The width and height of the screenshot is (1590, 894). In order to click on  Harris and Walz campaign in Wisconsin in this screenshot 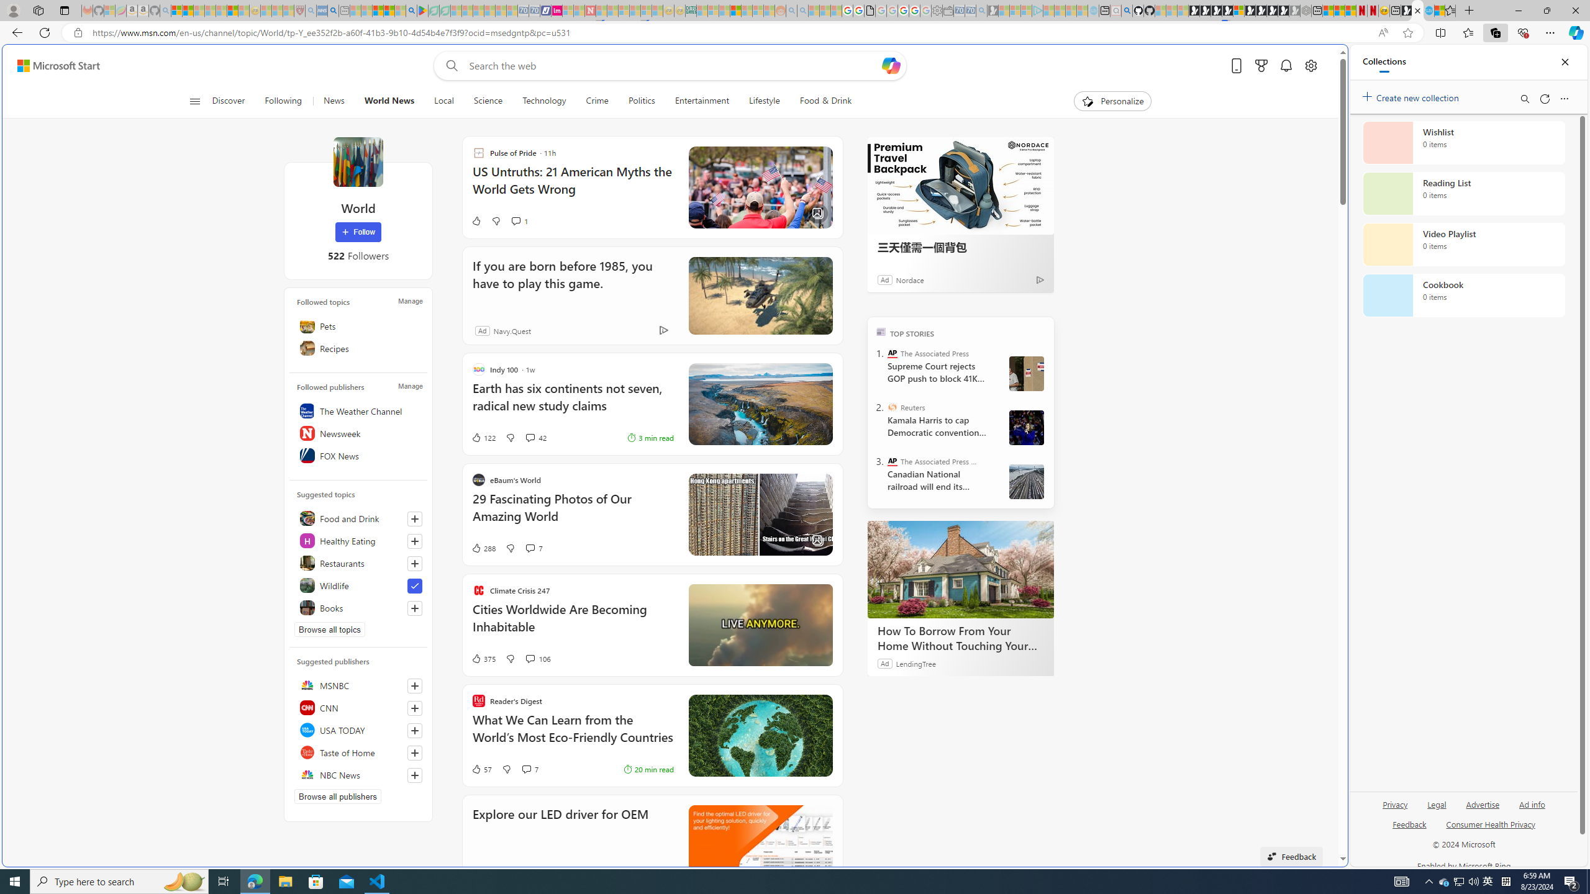, I will do `click(1027, 427)`.